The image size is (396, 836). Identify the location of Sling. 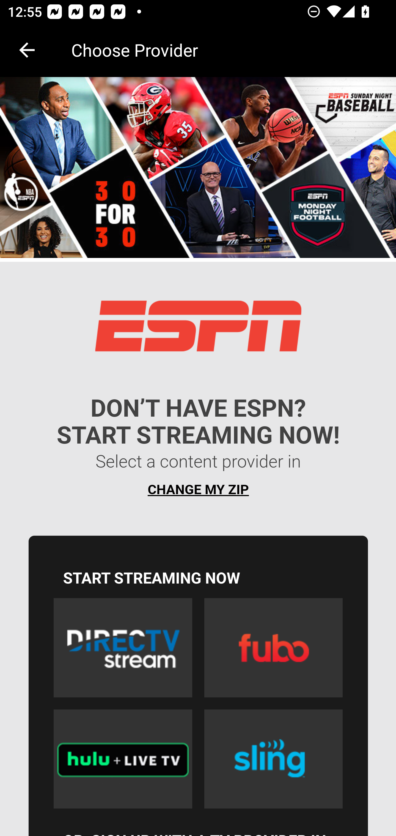
(273, 758).